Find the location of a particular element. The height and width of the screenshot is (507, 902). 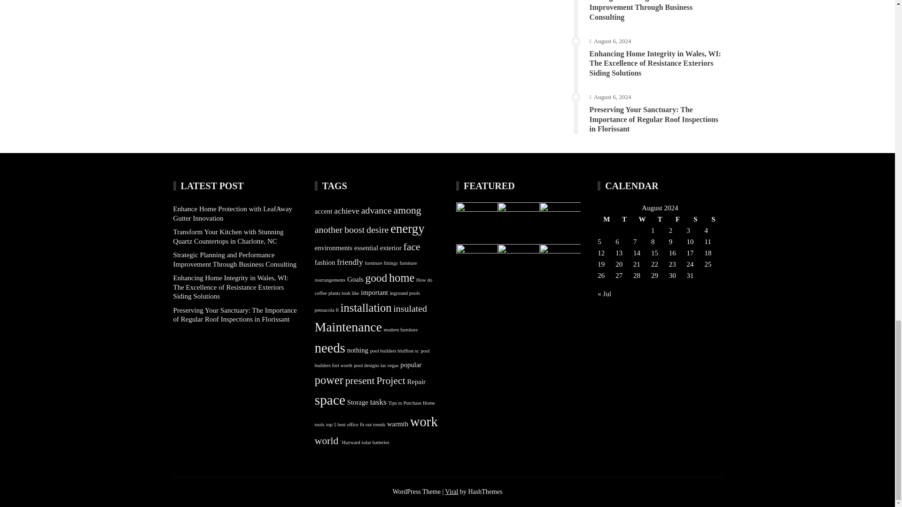

Sunday is located at coordinates (713, 219).